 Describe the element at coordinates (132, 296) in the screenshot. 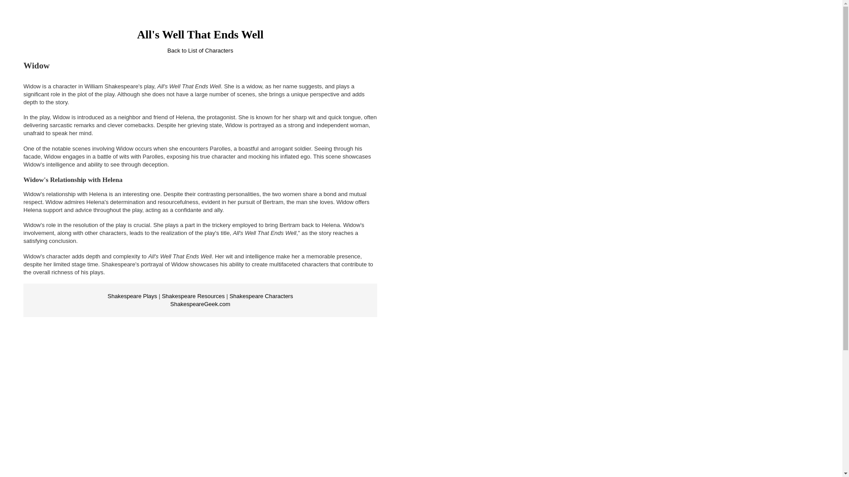

I see `Shakespeare Plays` at that location.